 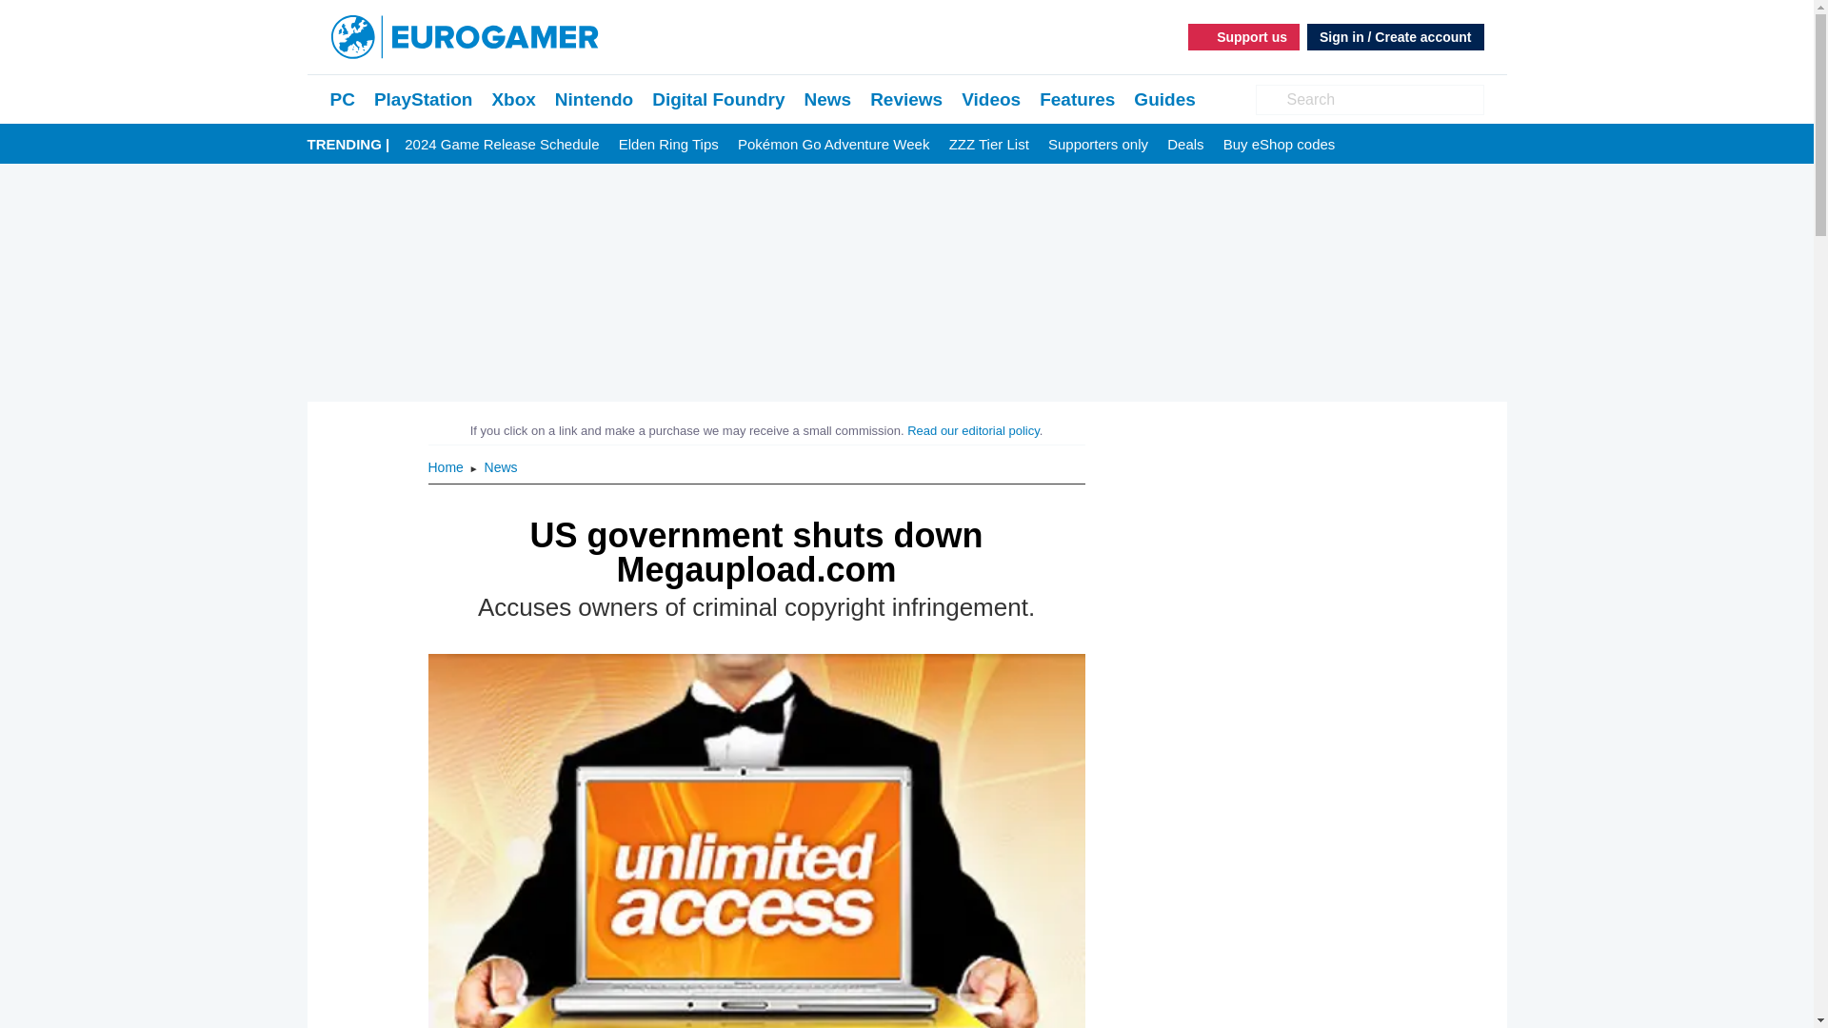 What do you see at coordinates (906, 99) in the screenshot?
I see `Reviews` at bounding box center [906, 99].